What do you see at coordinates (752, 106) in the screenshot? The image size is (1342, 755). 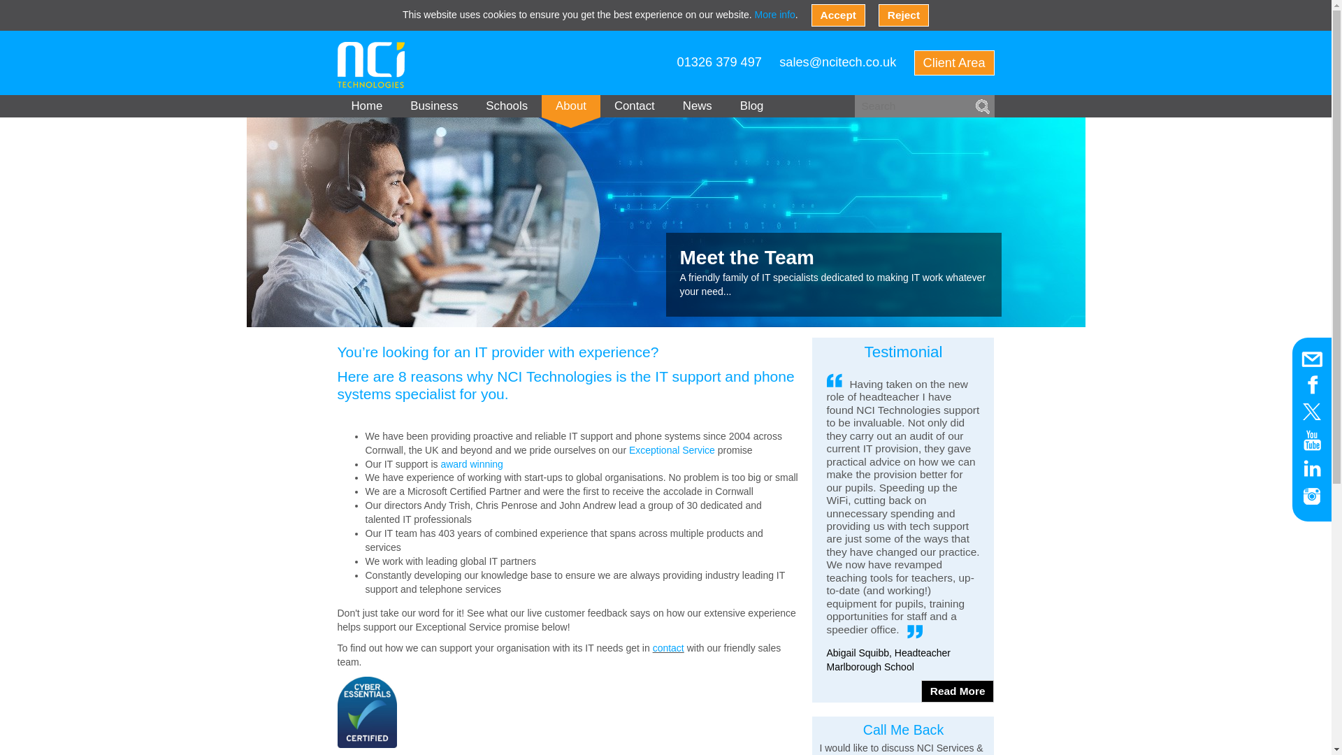 I see `Blog` at bounding box center [752, 106].